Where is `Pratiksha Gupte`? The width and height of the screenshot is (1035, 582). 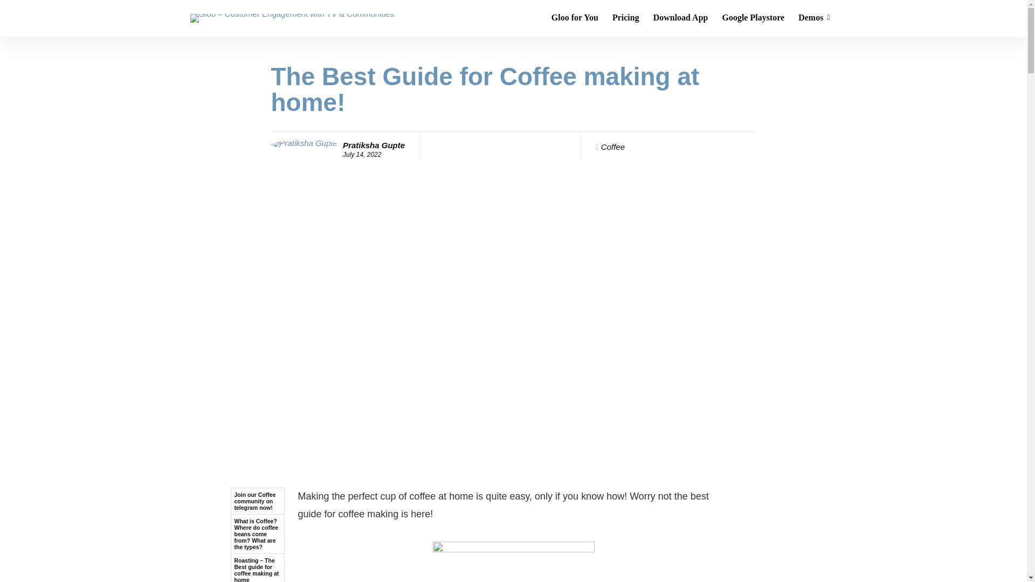
Pratiksha Gupte is located at coordinates (373, 145).